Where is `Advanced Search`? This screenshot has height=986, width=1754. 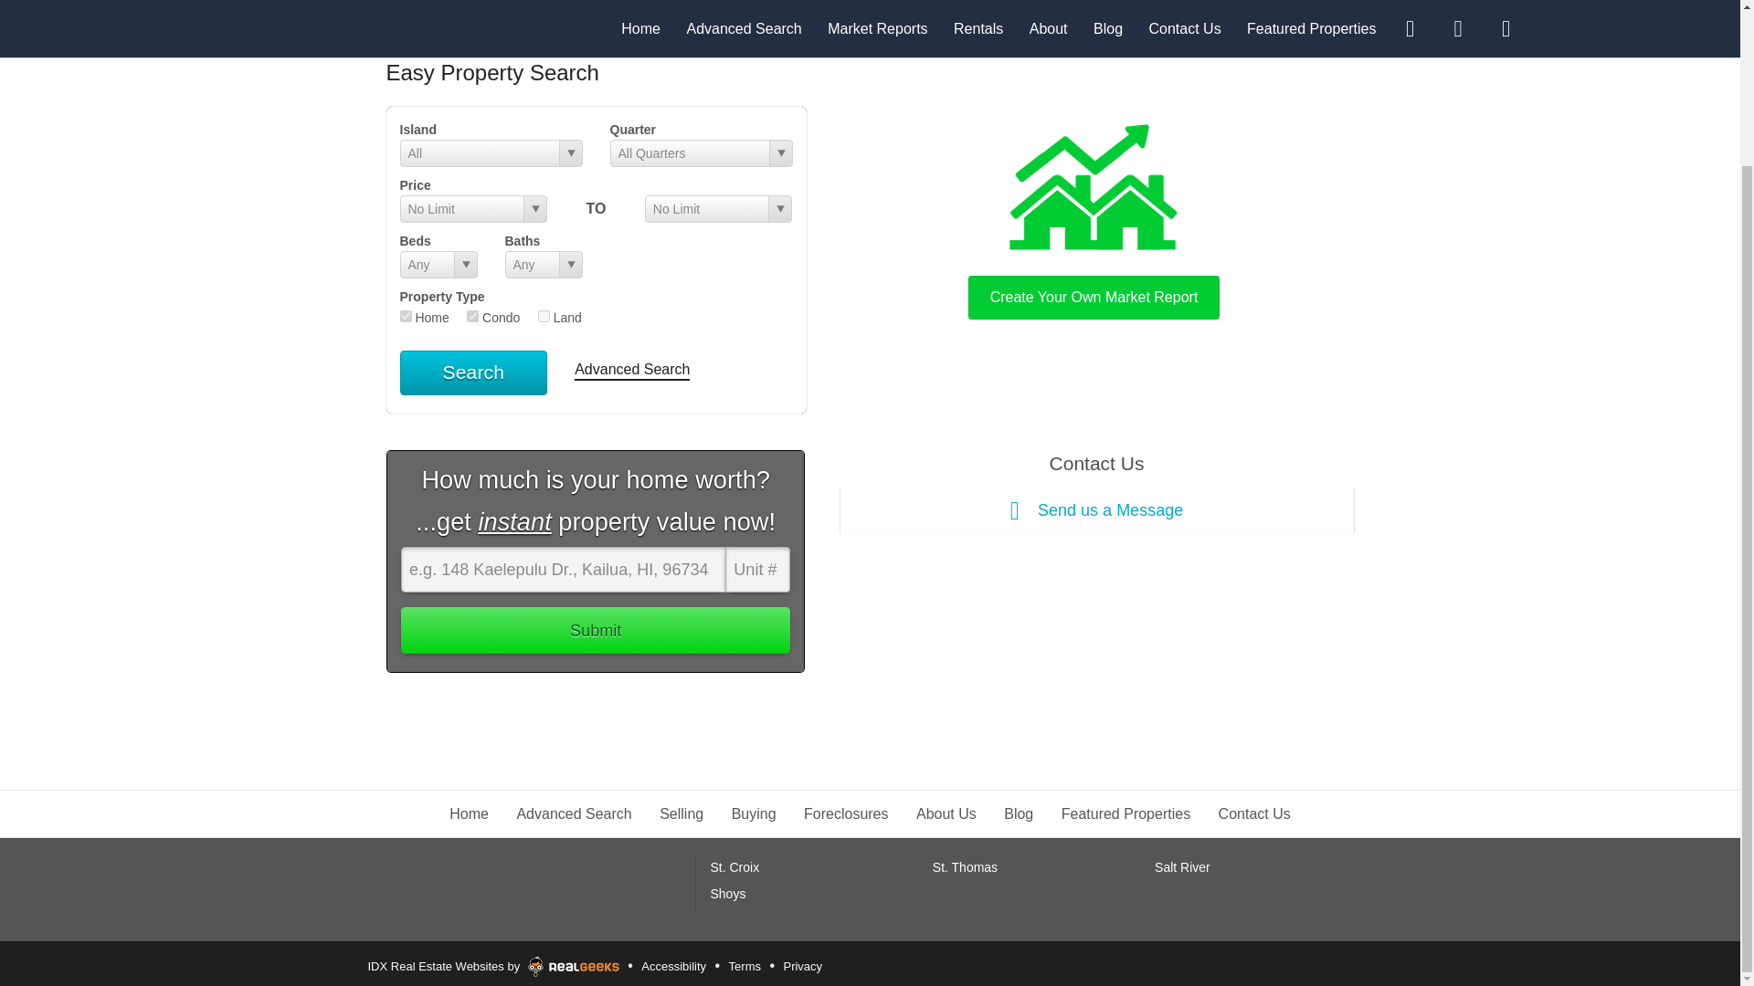 Advanced Search is located at coordinates (574, 813).